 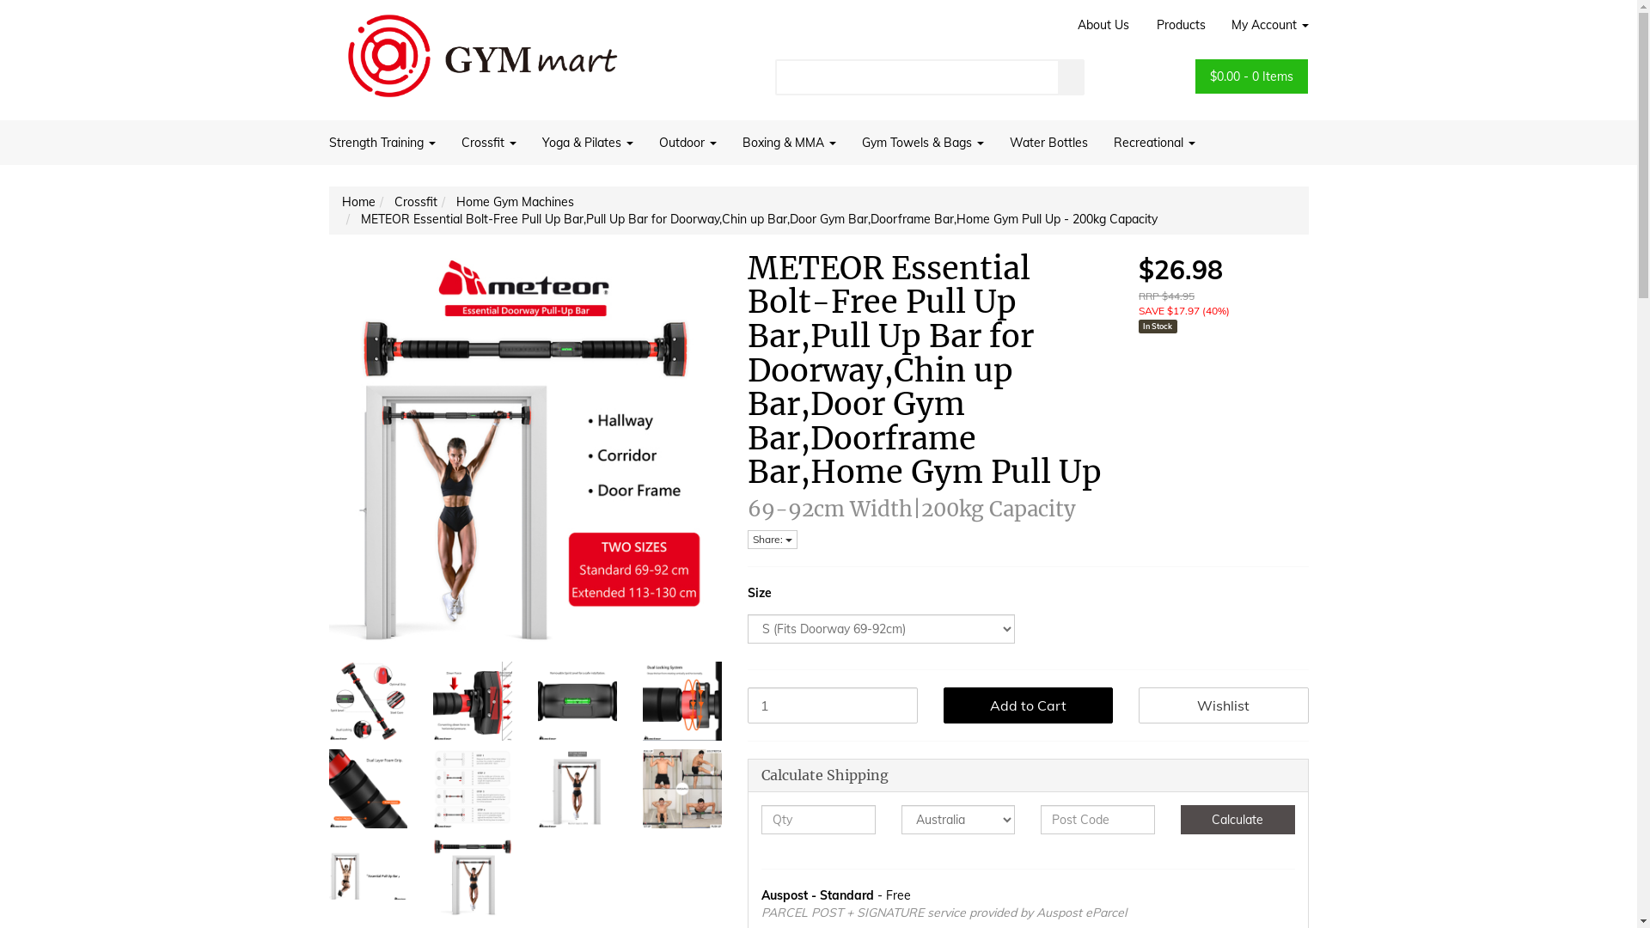 What do you see at coordinates (1029, 705) in the screenshot?
I see `Add to Cart` at bounding box center [1029, 705].